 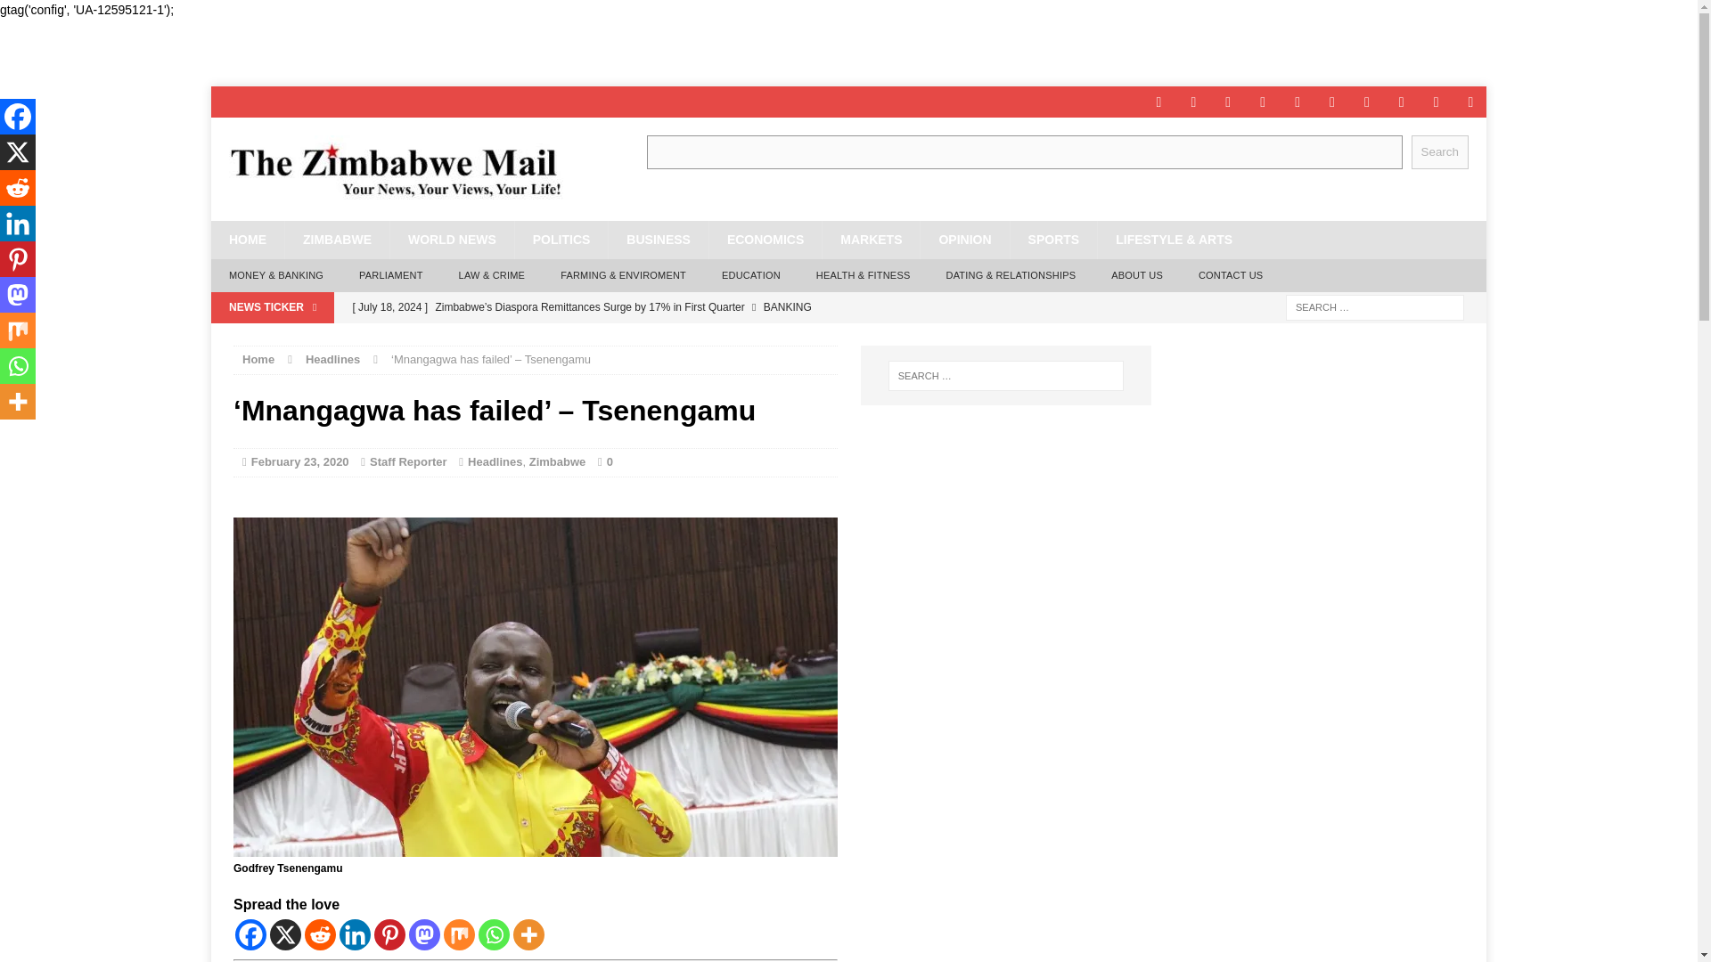 I want to click on MARKETS, so click(x=870, y=240).